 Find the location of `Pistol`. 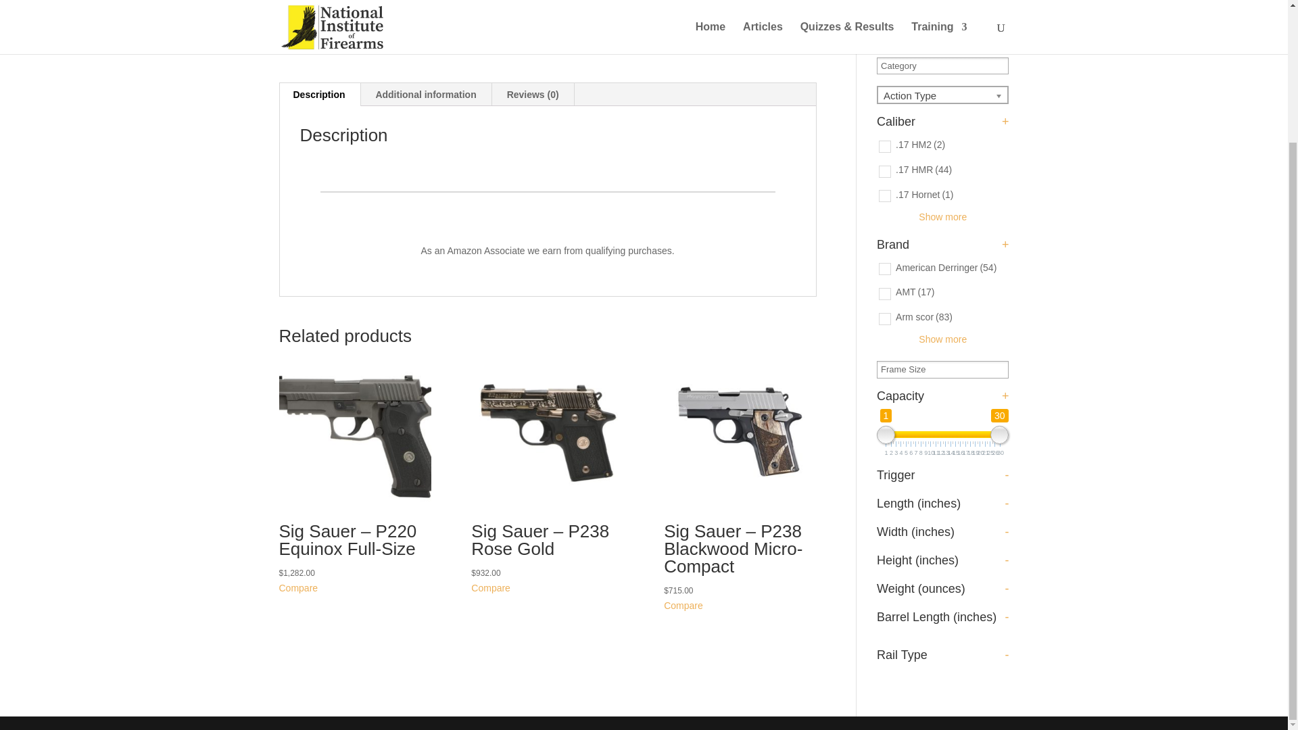

Pistol is located at coordinates (658, 35).